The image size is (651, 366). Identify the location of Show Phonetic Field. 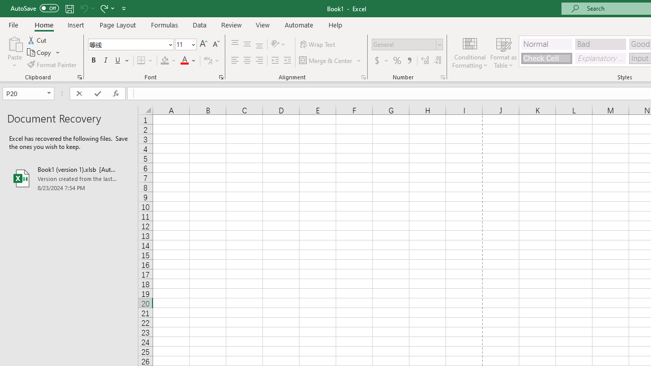
(208, 61).